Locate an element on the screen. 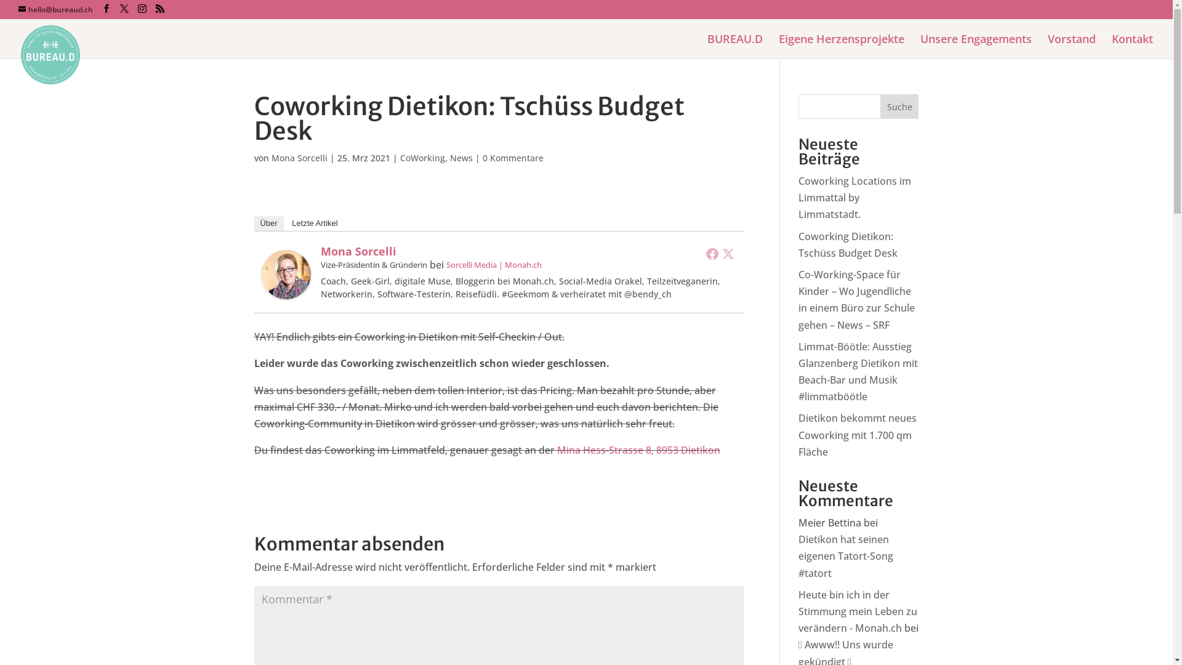  0 Kommentare is located at coordinates (513, 158).